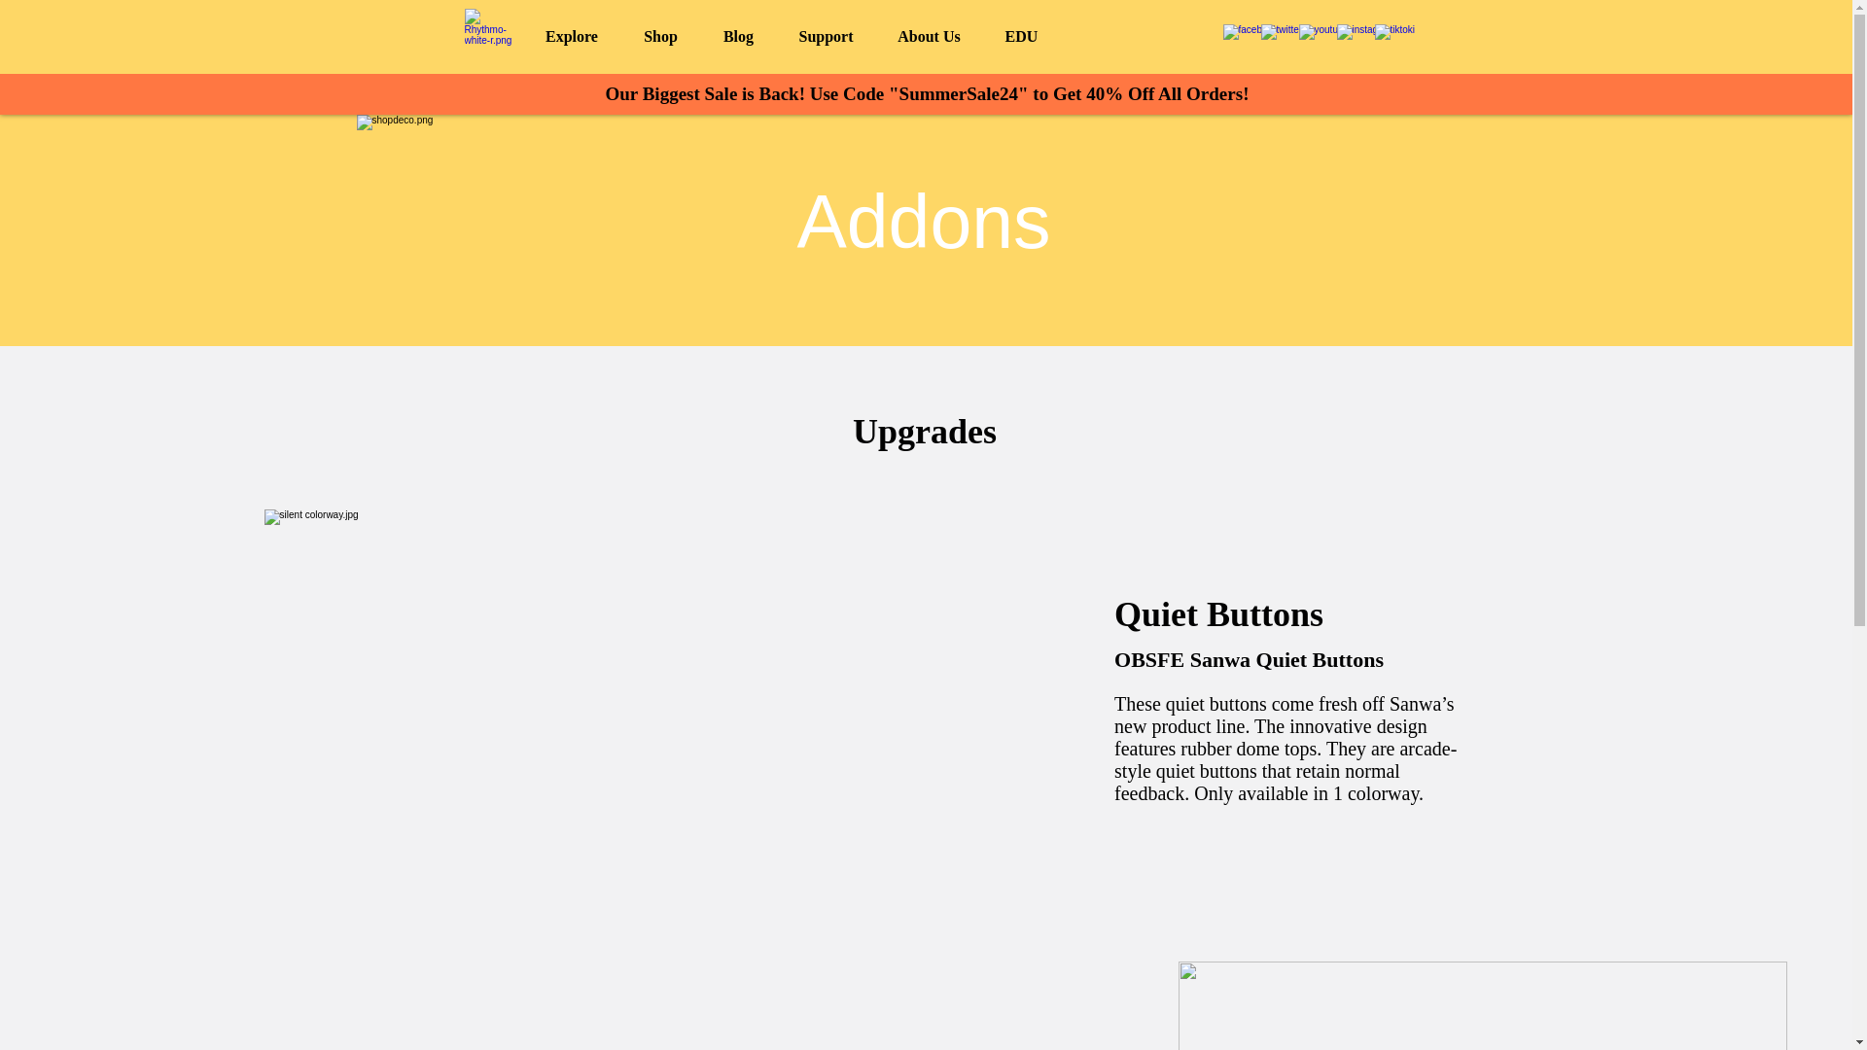  I want to click on About Us, so click(928, 35).